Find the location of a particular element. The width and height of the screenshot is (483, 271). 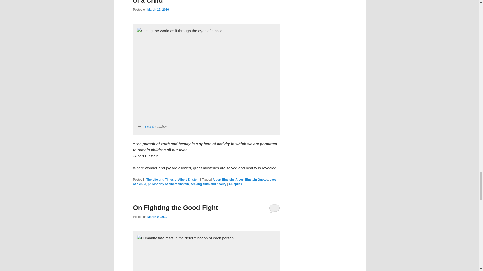

7:41 pm is located at coordinates (158, 10).